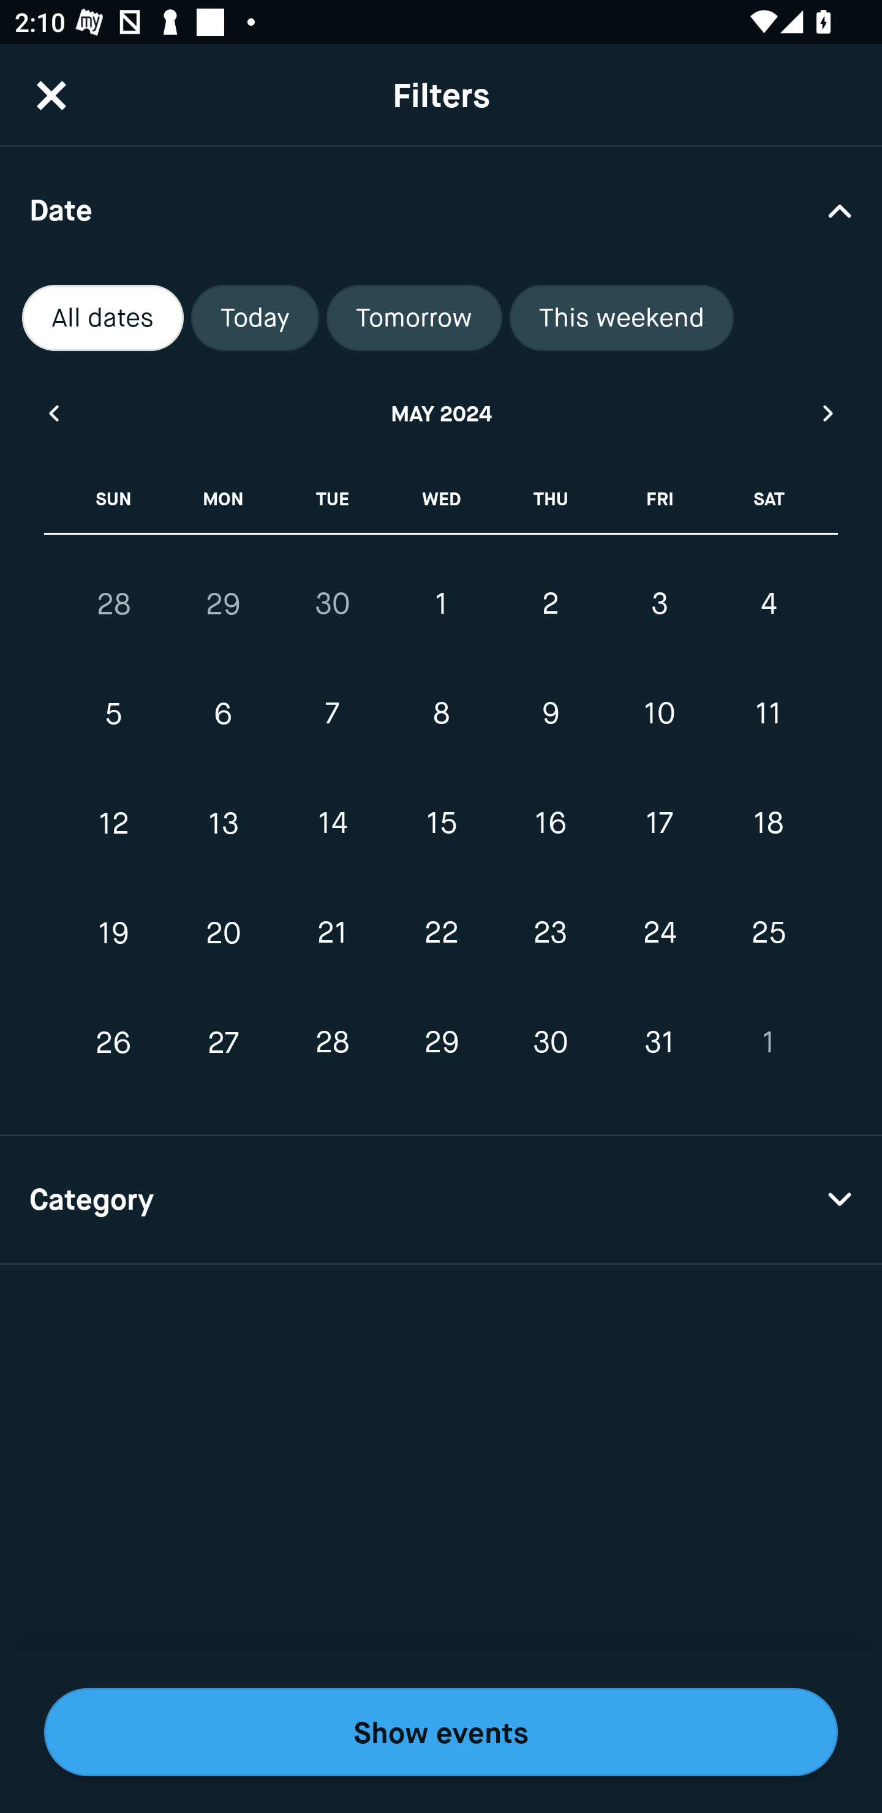 The width and height of the screenshot is (882, 1813). I want to click on 10, so click(659, 714).